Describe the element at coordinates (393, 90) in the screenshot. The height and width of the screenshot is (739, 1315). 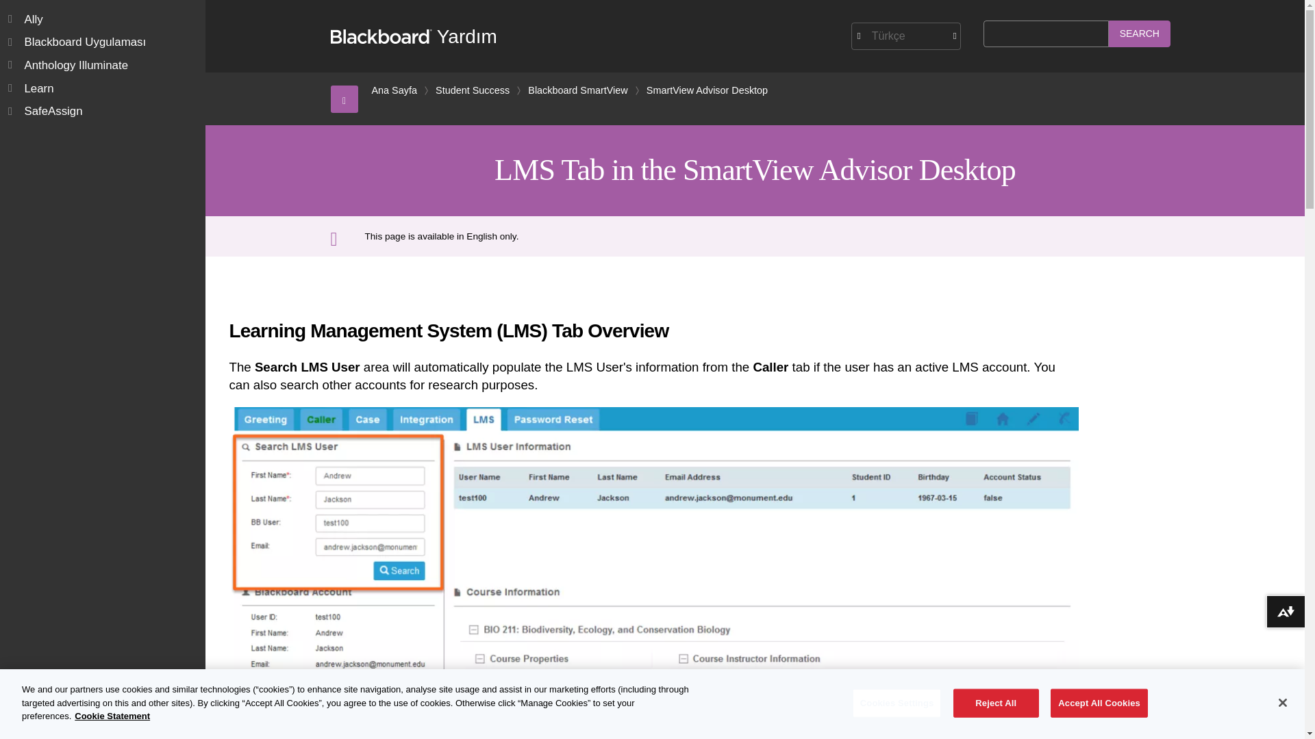
I see `Ana Sayfa` at that location.